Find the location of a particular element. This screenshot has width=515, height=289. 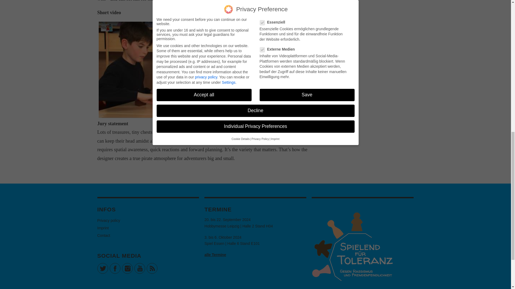

Twitter is located at coordinates (102, 268).